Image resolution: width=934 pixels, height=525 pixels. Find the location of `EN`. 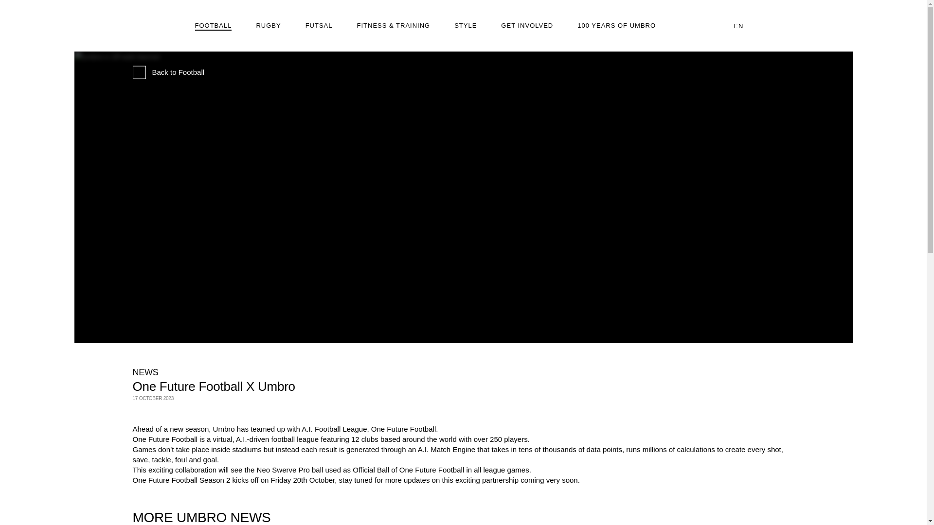

EN is located at coordinates (745, 26).